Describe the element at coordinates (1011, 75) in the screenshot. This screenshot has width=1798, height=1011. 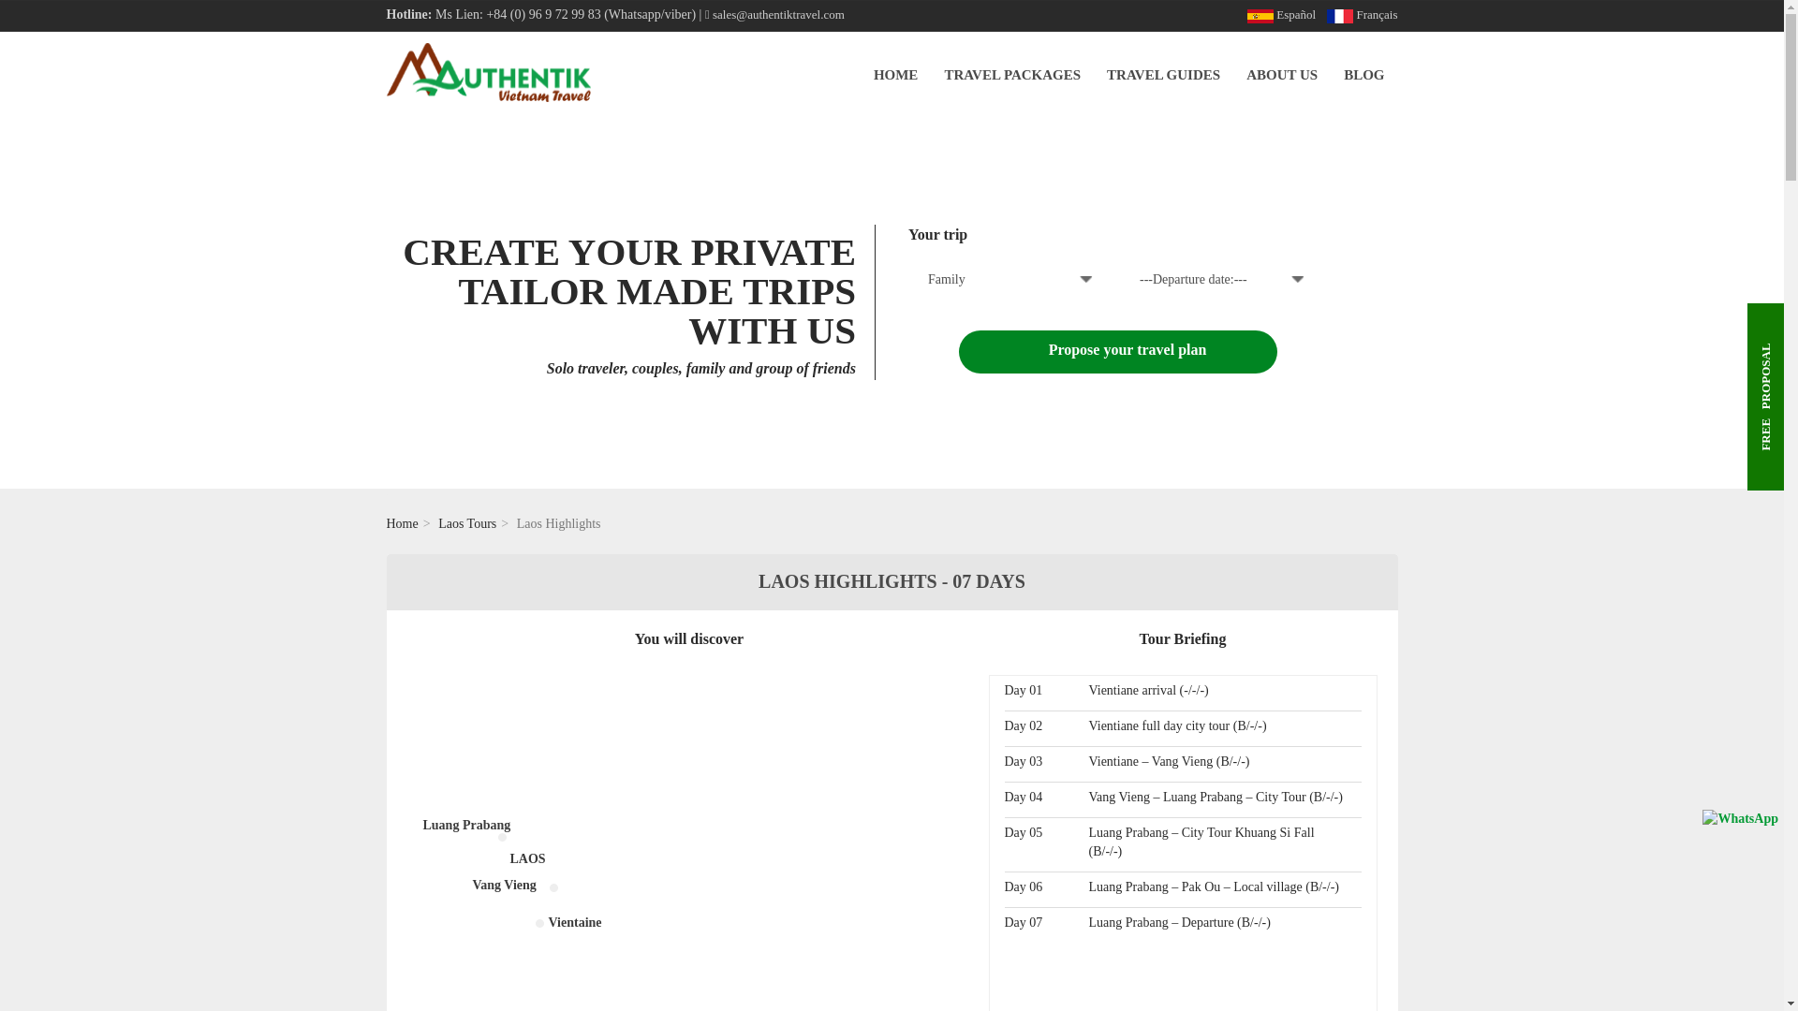
I see `TRAVEL PACKAGES` at that location.